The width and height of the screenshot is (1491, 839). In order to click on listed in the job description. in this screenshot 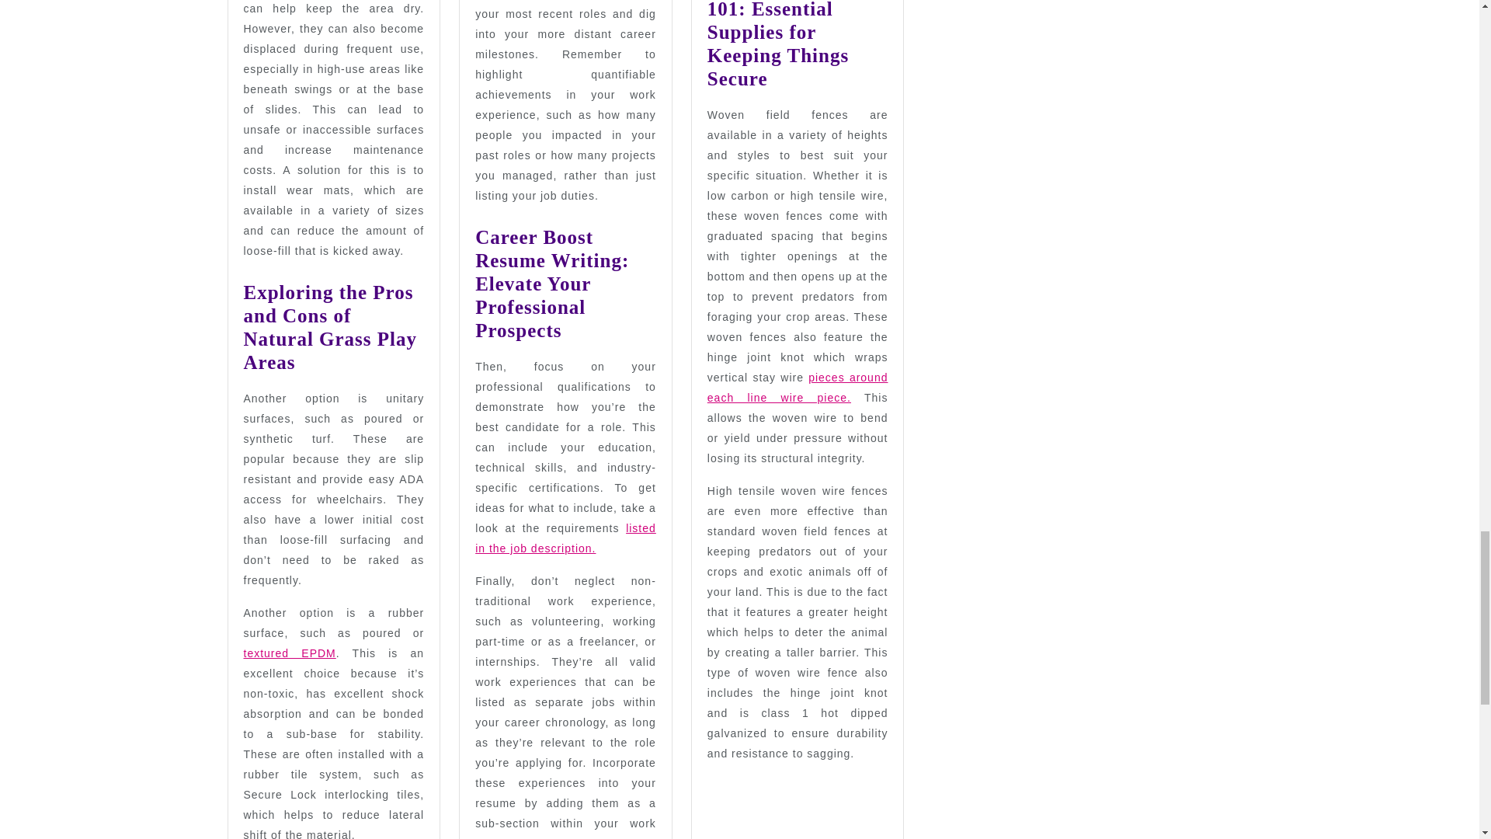, I will do `click(565, 538)`.